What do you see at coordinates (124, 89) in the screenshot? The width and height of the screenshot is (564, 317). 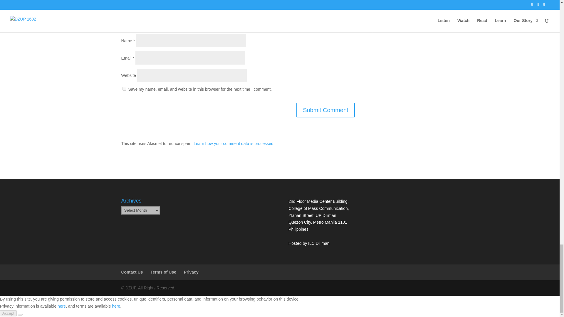 I see `yes` at bounding box center [124, 89].